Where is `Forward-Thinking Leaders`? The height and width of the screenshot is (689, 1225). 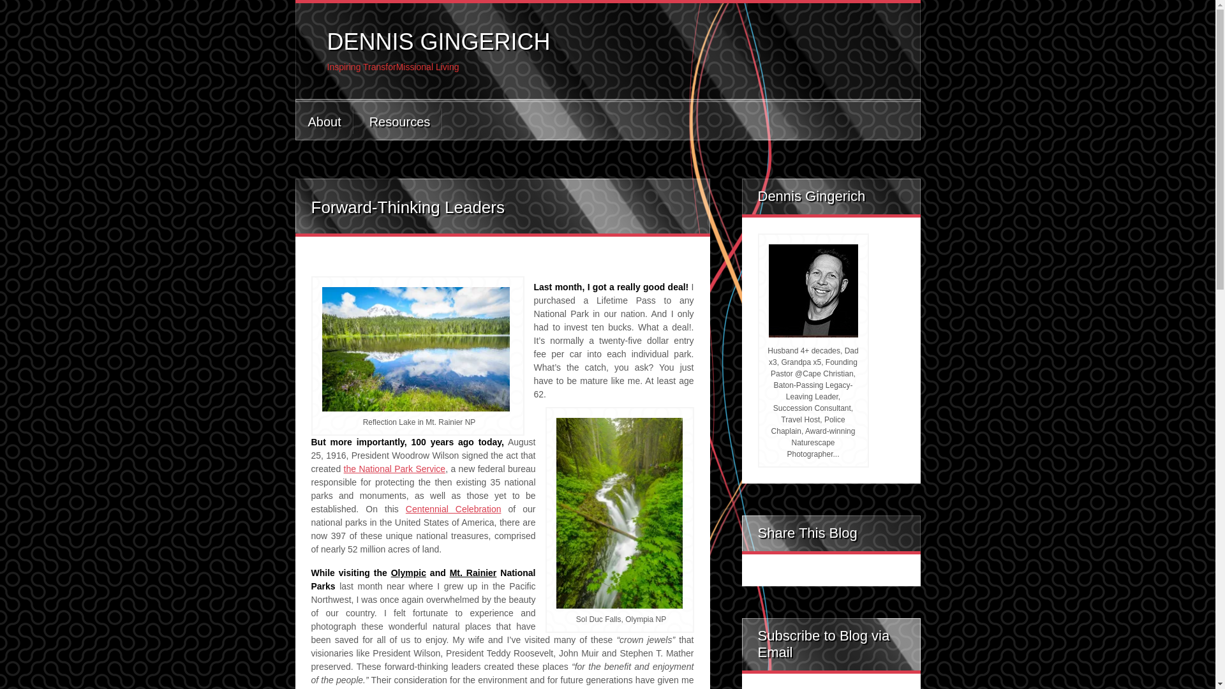 Forward-Thinking Leaders is located at coordinates (408, 207).